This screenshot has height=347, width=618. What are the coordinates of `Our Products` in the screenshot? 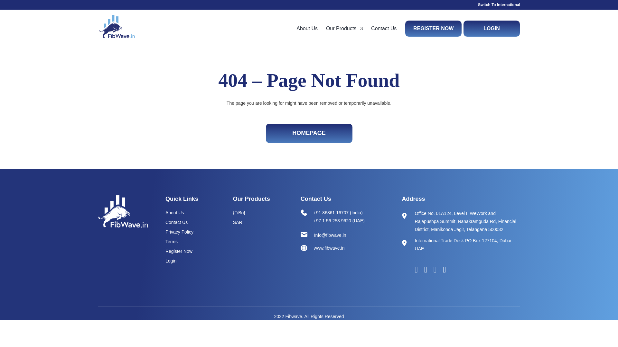 It's located at (344, 34).